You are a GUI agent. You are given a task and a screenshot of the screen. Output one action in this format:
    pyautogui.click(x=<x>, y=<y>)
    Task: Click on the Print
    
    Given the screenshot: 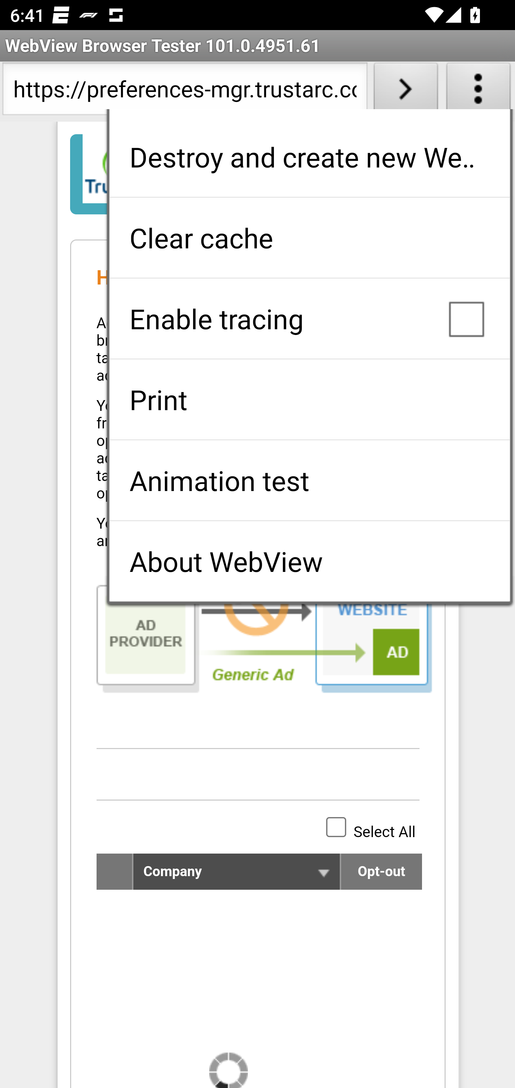 What is the action you would take?
    pyautogui.click(x=309, y=399)
    